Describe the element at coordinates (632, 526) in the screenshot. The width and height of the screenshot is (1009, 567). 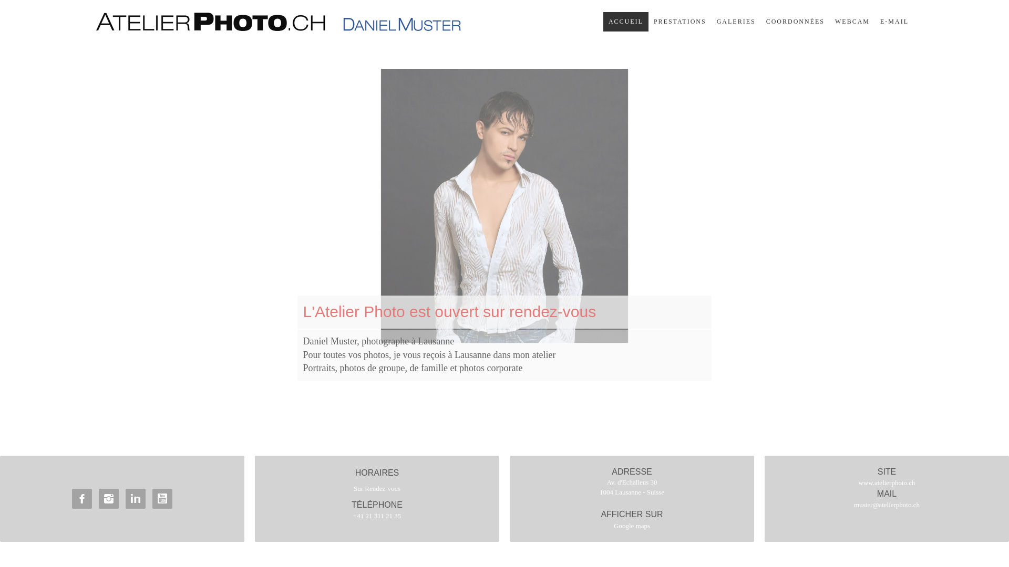
I see `Google maps` at that location.